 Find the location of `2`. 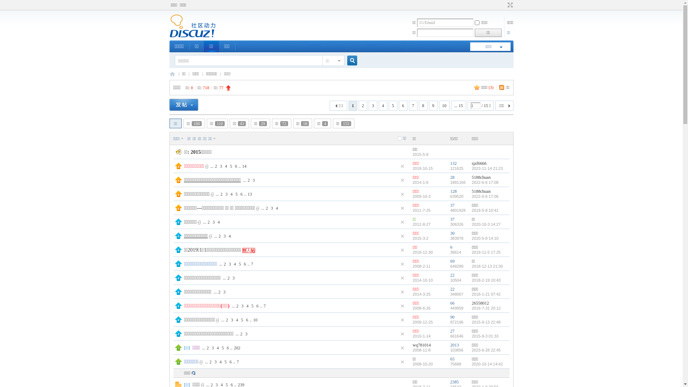

2 is located at coordinates (216, 166).